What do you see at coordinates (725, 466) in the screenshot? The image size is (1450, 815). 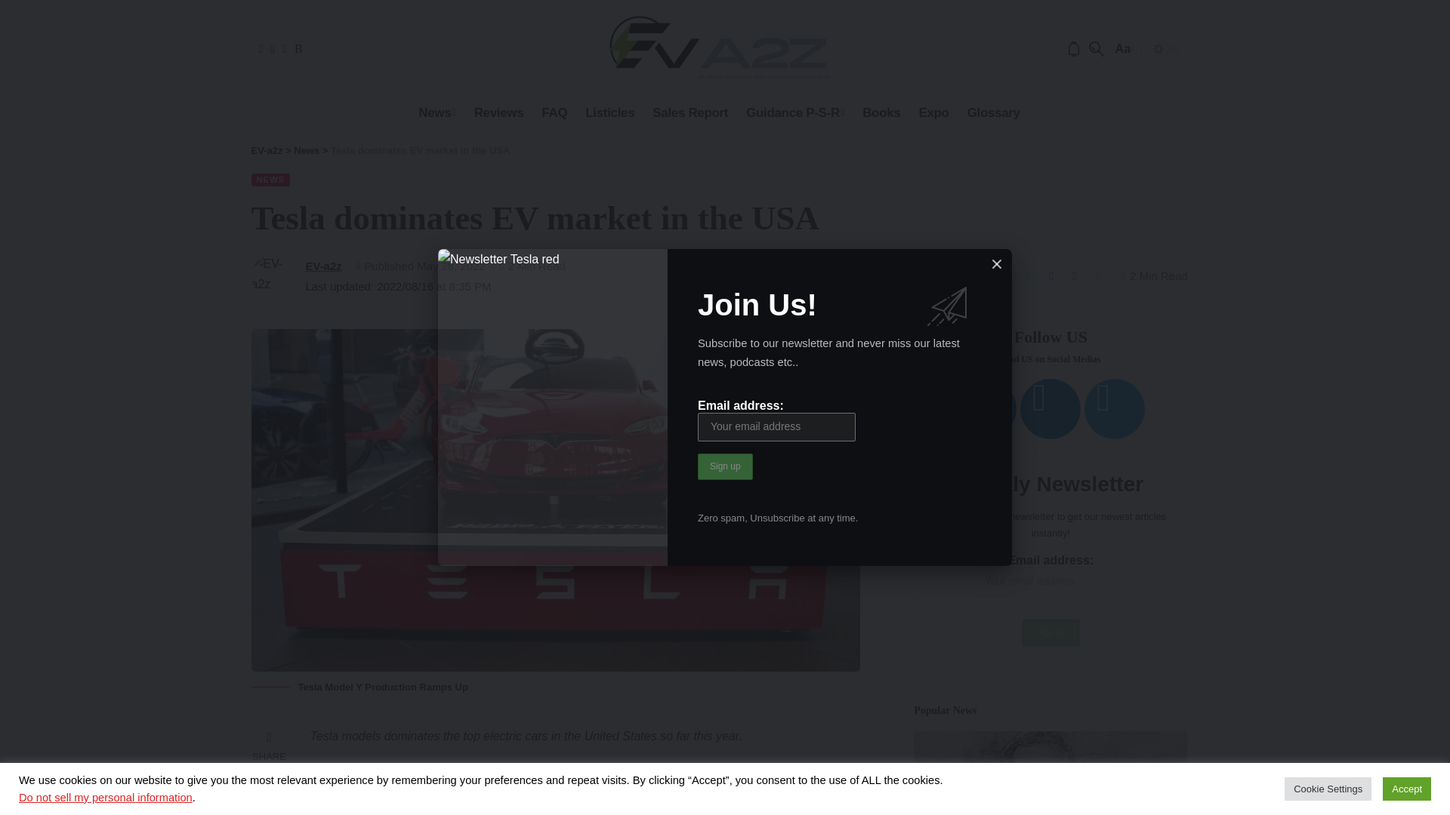 I see `Sign up` at bounding box center [725, 466].